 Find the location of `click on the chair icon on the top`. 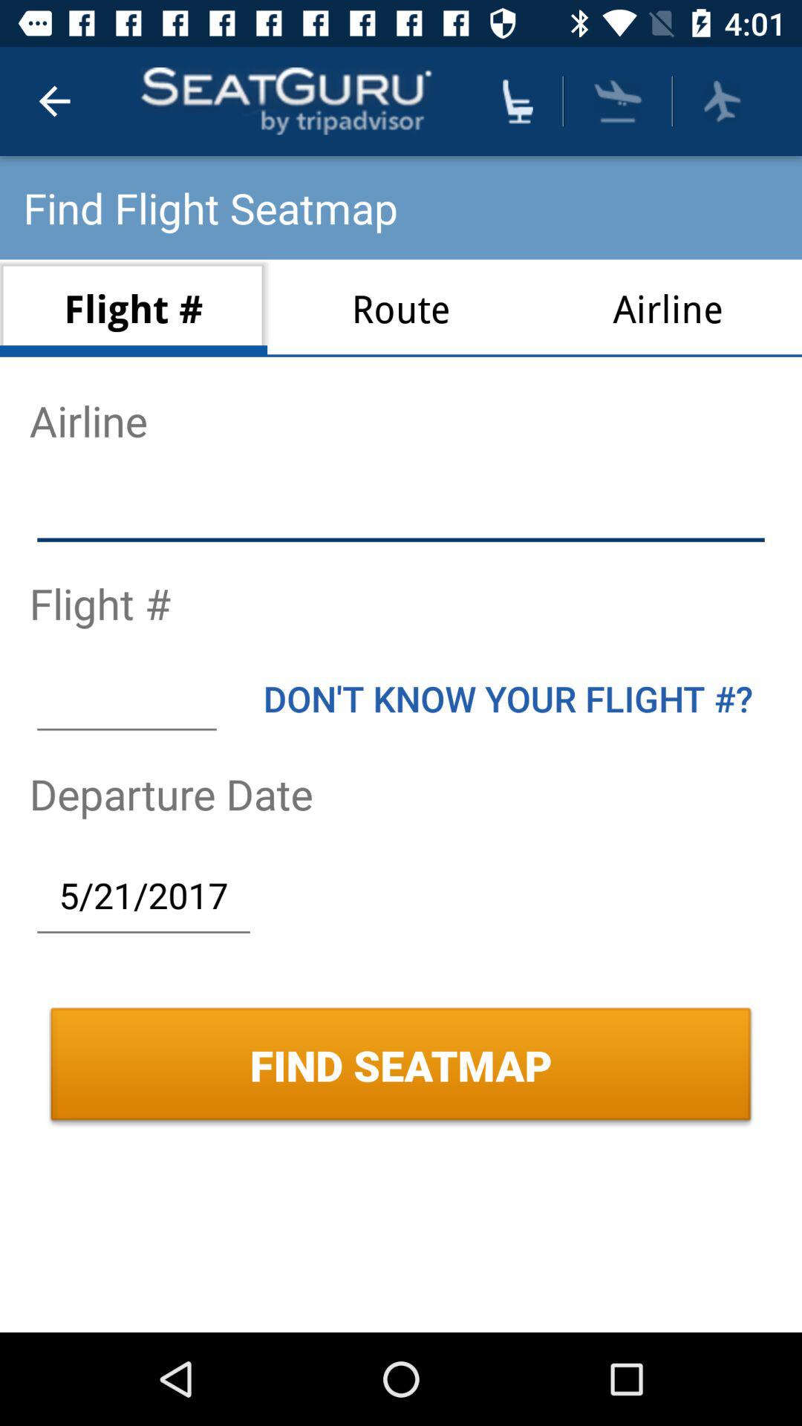

click on the chair icon on the top is located at coordinates (518, 101).